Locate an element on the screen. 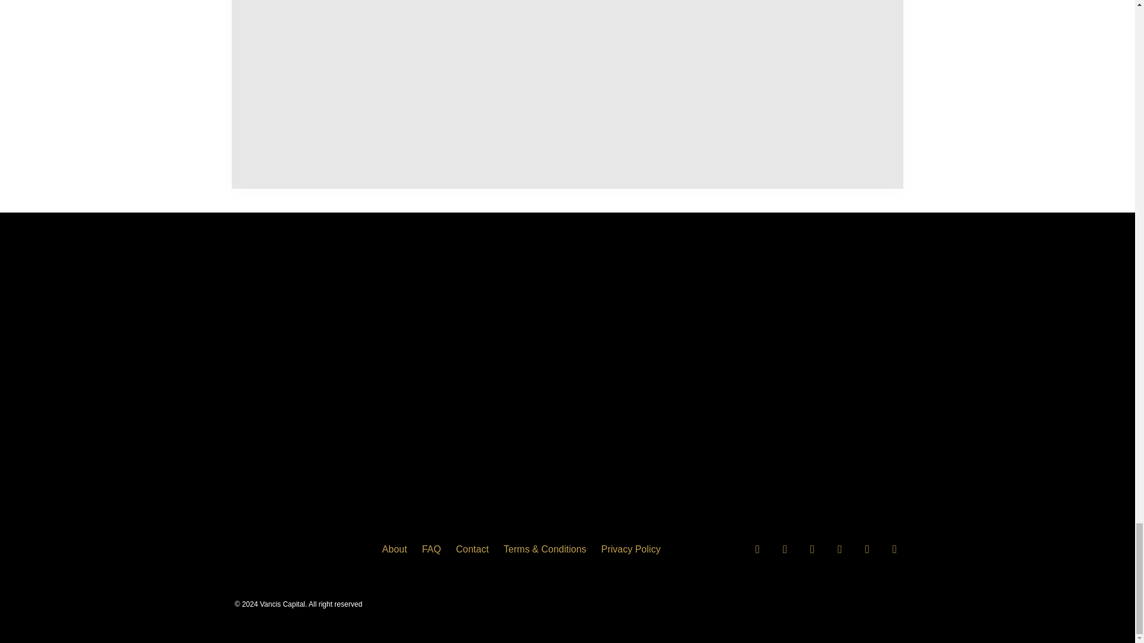  Contact is located at coordinates (472, 549).